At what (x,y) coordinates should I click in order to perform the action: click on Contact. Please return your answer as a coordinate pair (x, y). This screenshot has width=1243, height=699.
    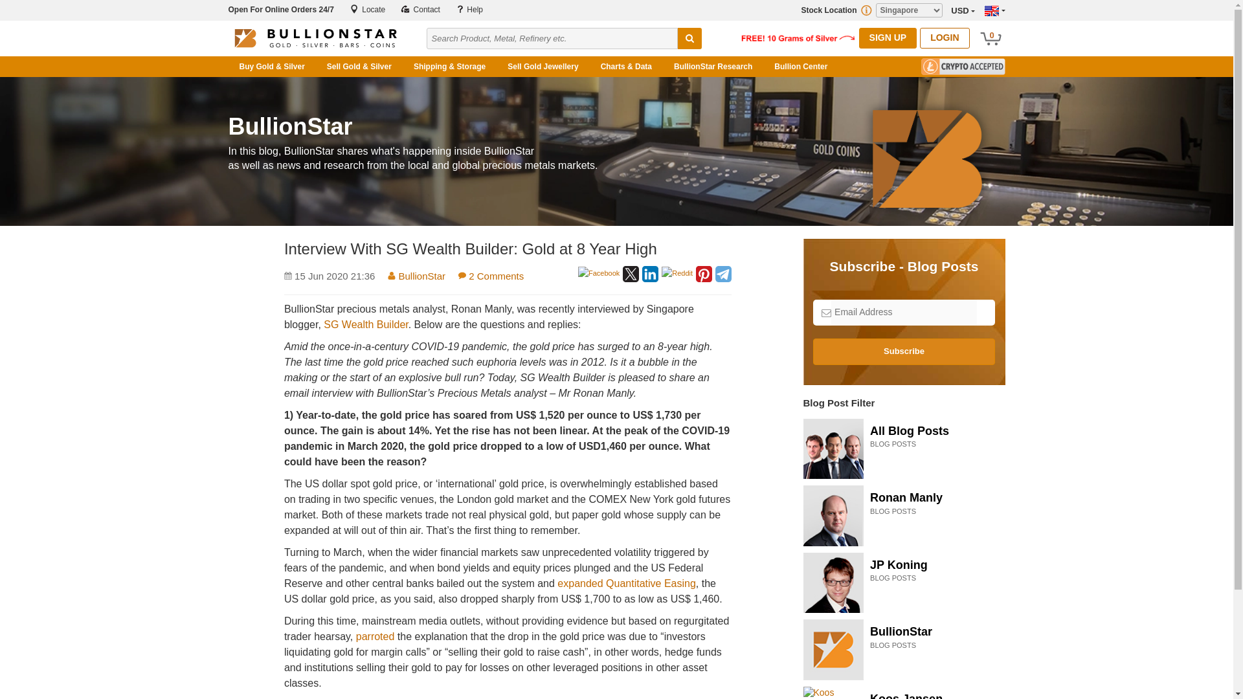
    Looking at the image, I should click on (420, 9).